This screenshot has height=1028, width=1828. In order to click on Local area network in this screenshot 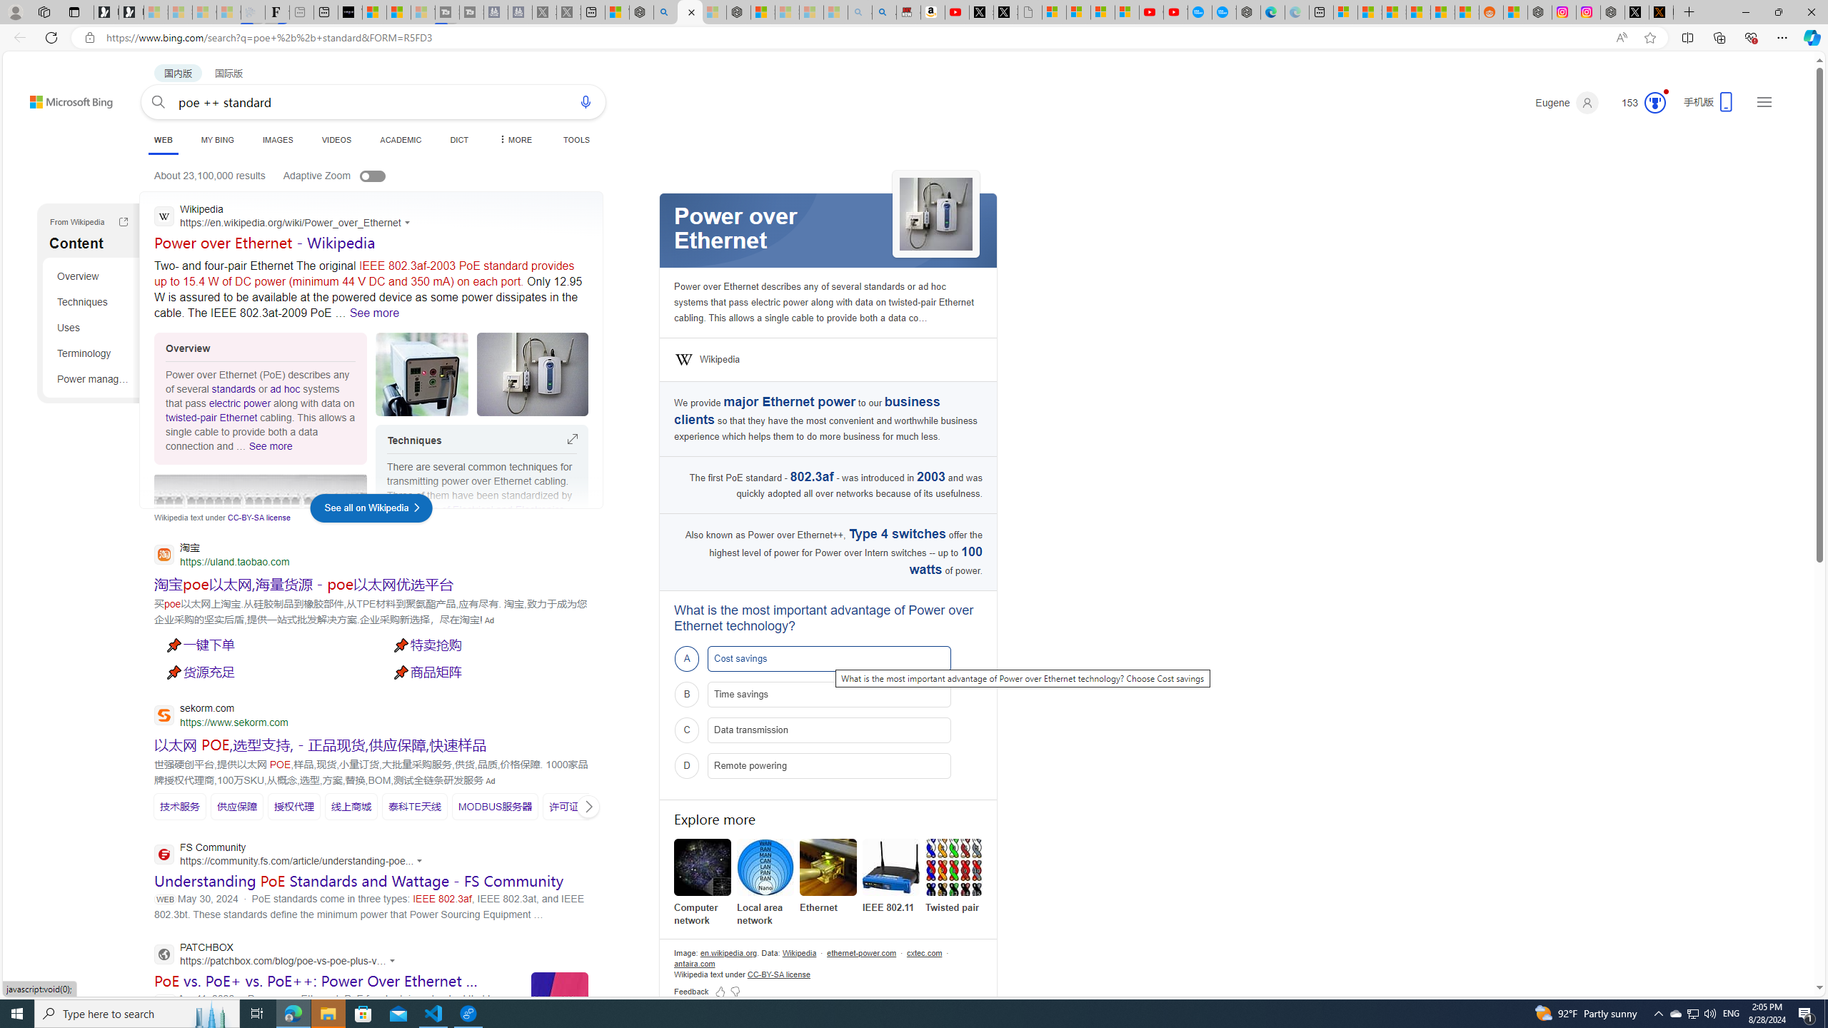, I will do `click(765, 882)`.